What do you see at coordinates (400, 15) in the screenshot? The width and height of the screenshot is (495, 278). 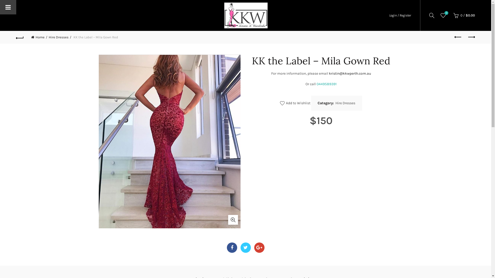 I see `Login / Register` at bounding box center [400, 15].